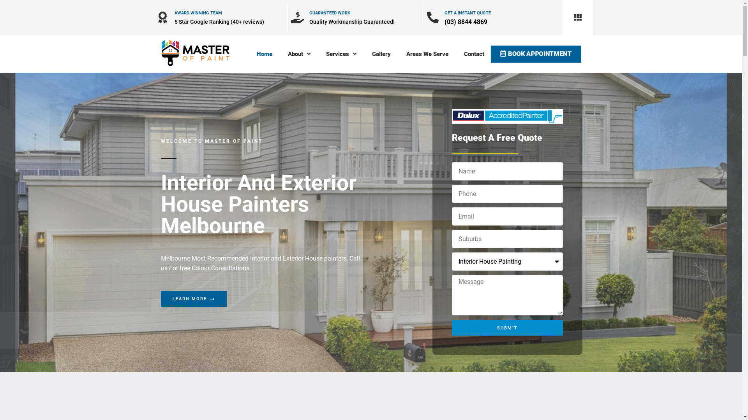  Describe the element at coordinates (534, 54) in the screenshot. I see `BOOK APPOINTMENT` at that location.